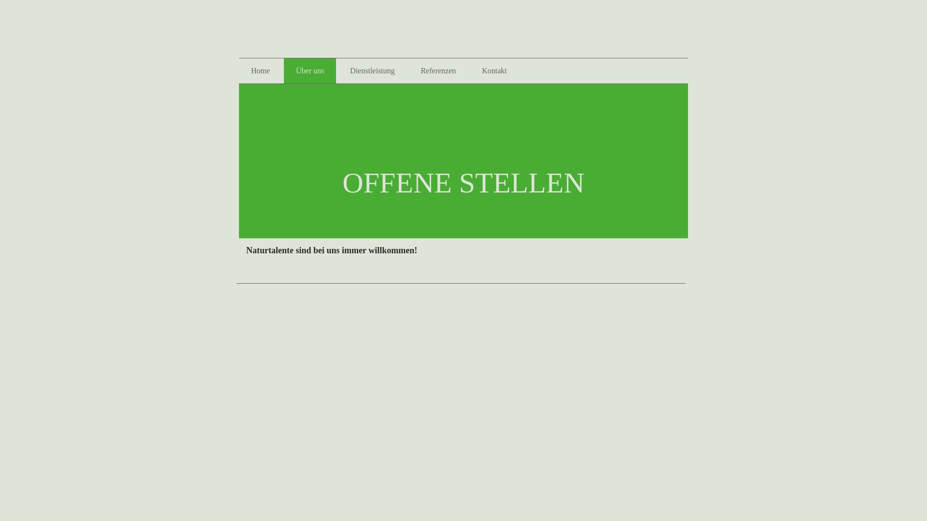 The image size is (927, 521). What do you see at coordinates (372, 71) in the screenshot?
I see `Dienstleistung` at bounding box center [372, 71].